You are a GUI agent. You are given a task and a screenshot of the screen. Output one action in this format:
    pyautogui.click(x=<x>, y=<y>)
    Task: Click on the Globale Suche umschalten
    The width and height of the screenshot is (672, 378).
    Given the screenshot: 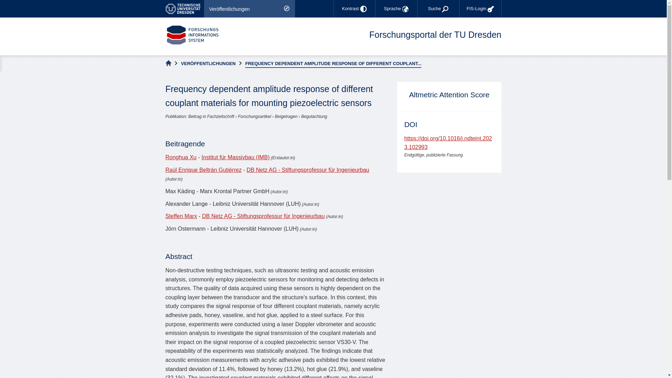 What is the action you would take?
    pyautogui.click(x=438, y=8)
    